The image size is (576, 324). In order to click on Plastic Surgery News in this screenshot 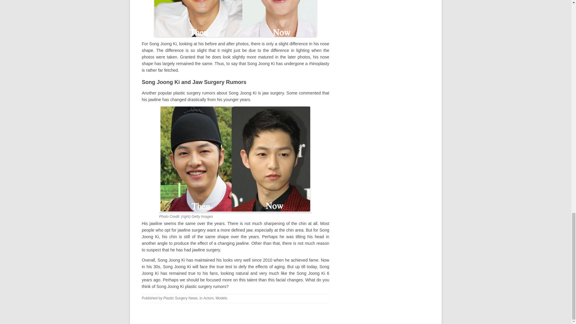, I will do `click(181, 298)`.